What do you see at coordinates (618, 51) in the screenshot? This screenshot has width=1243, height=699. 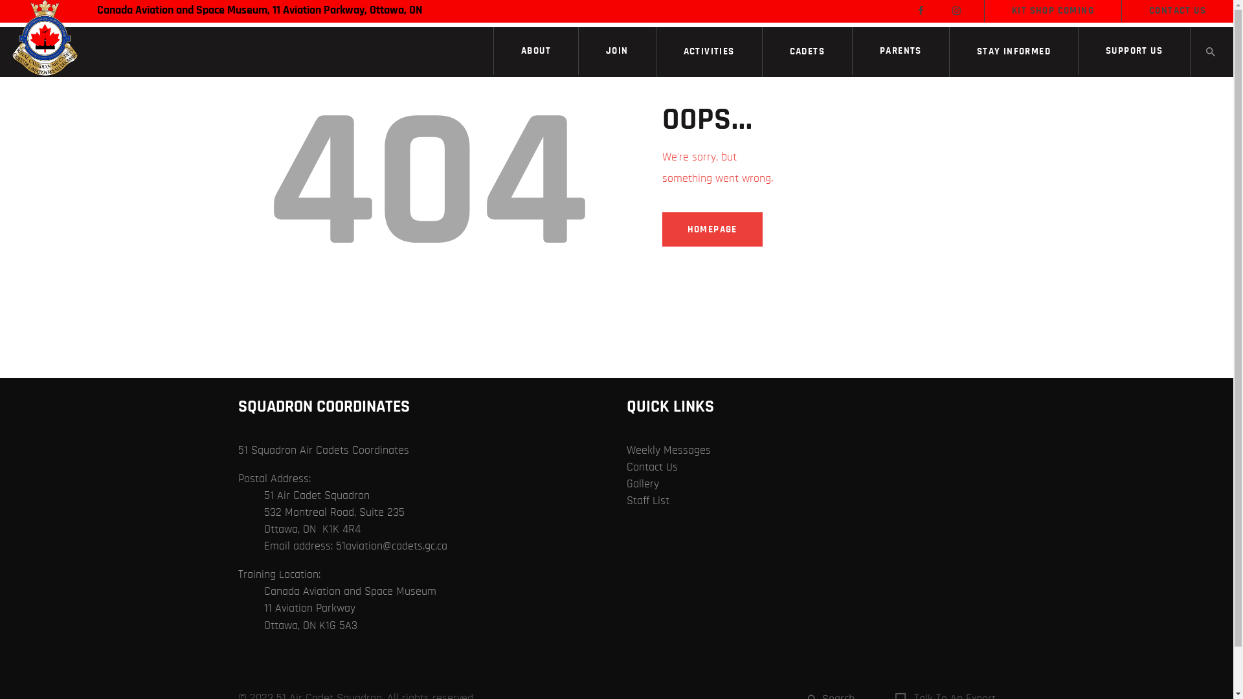 I see `JOIN` at bounding box center [618, 51].